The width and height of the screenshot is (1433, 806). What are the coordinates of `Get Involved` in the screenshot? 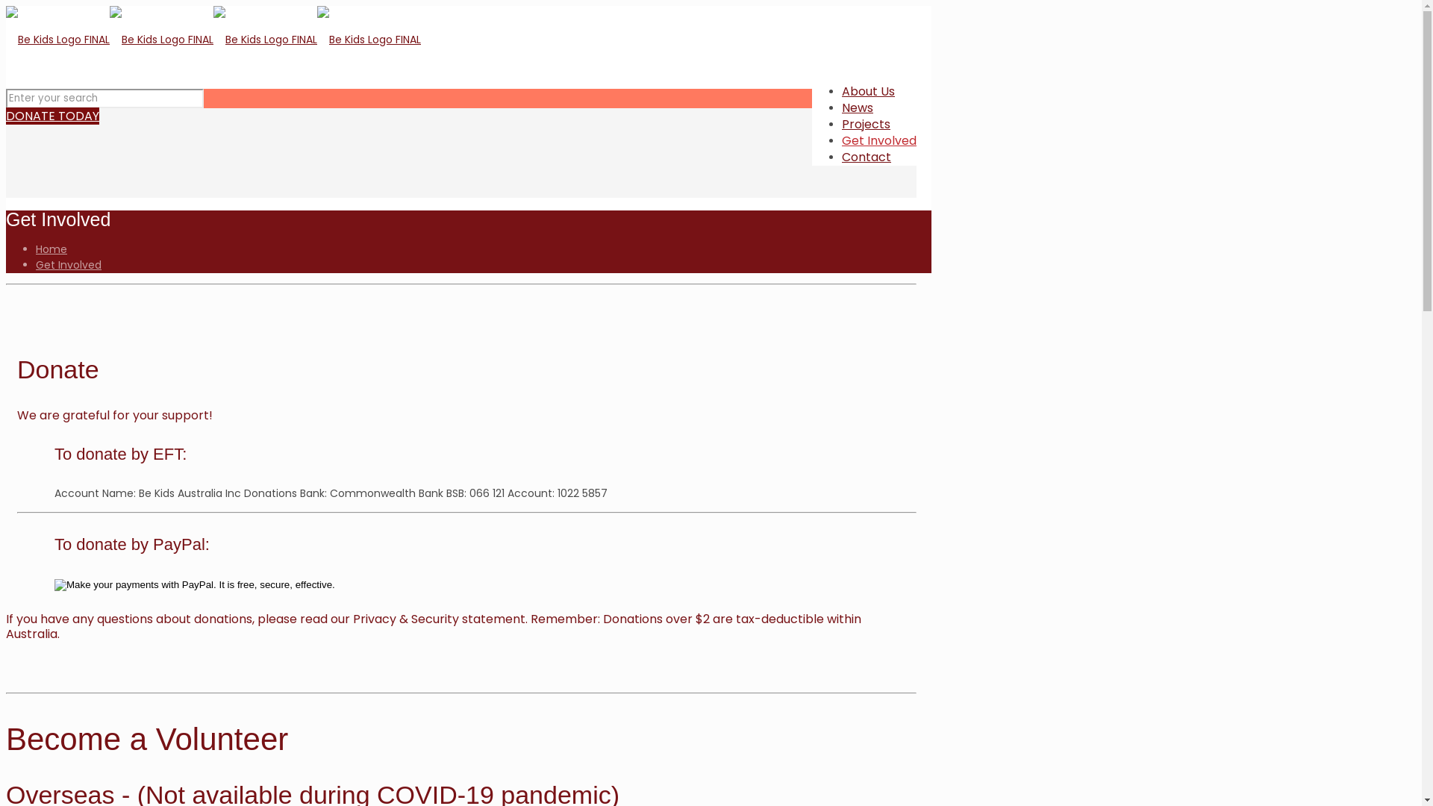 It's located at (69, 264).